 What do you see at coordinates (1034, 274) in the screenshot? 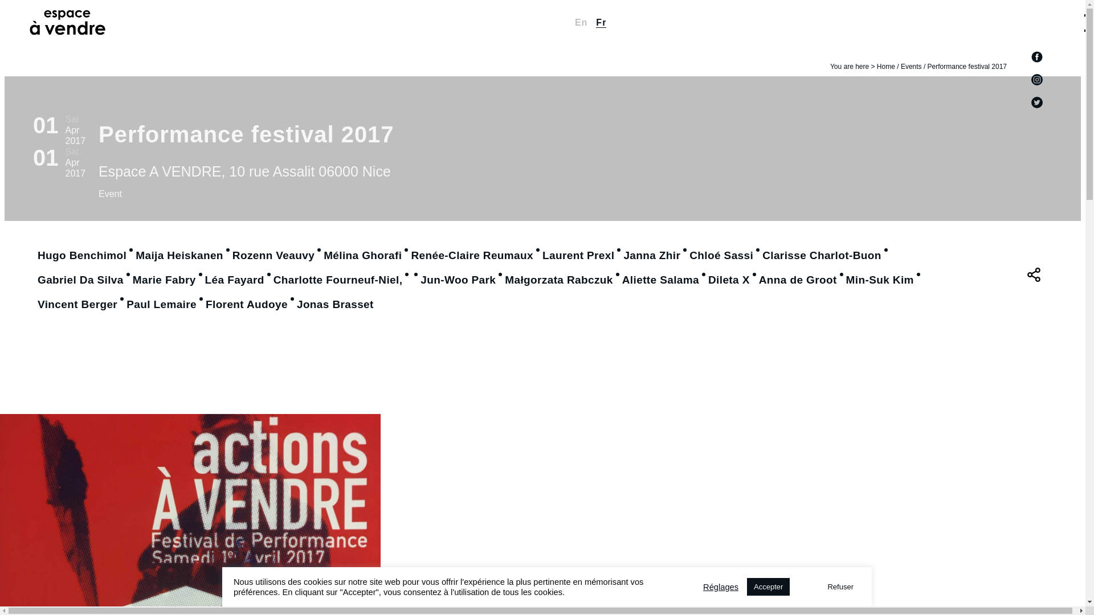
I see `Share` at bounding box center [1034, 274].